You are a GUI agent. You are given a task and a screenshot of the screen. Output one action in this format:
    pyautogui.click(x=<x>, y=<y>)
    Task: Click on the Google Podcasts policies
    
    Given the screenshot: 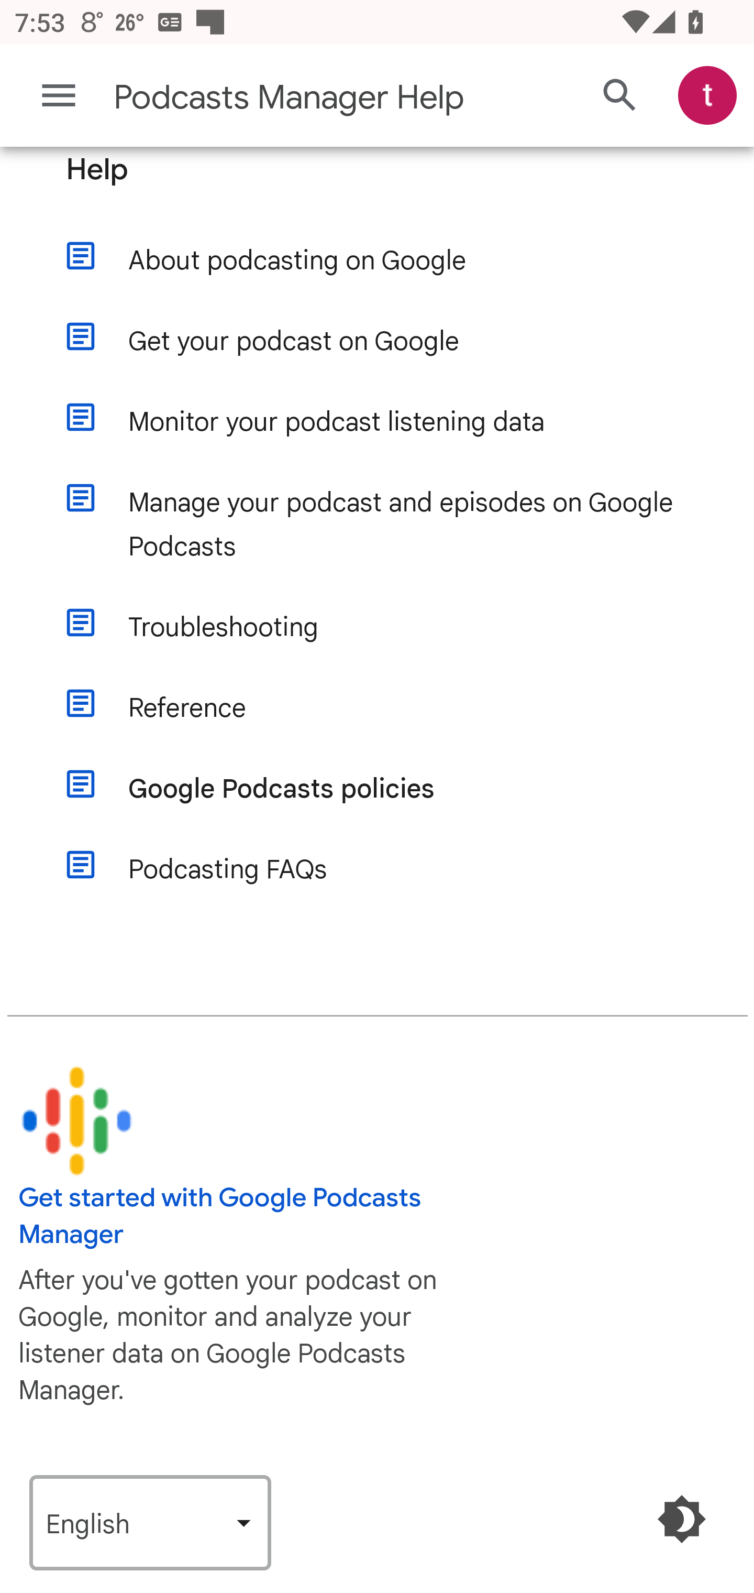 What is the action you would take?
    pyautogui.click(x=396, y=789)
    